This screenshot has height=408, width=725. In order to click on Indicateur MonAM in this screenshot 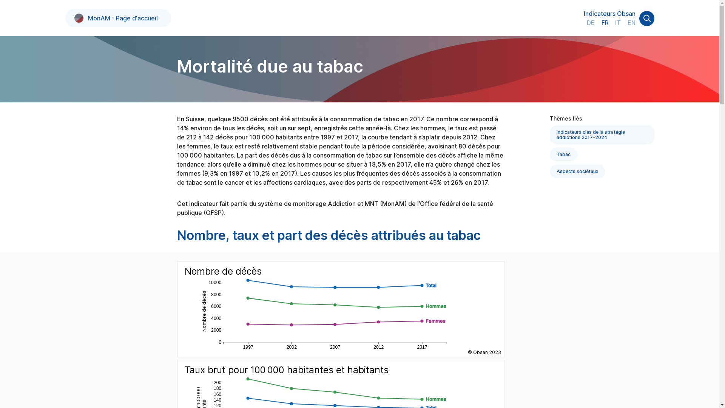, I will do `click(79, 18)`.